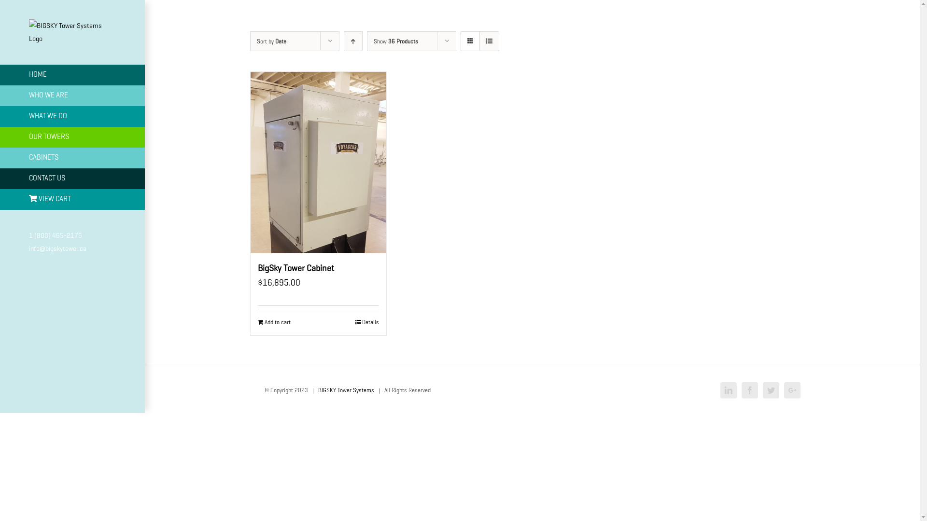 The width and height of the screenshot is (927, 521). What do you see at coordinates (346, 390) in the screenshot?
I see `BIGSKY Tower Systems` at bounding box center [346, 390].